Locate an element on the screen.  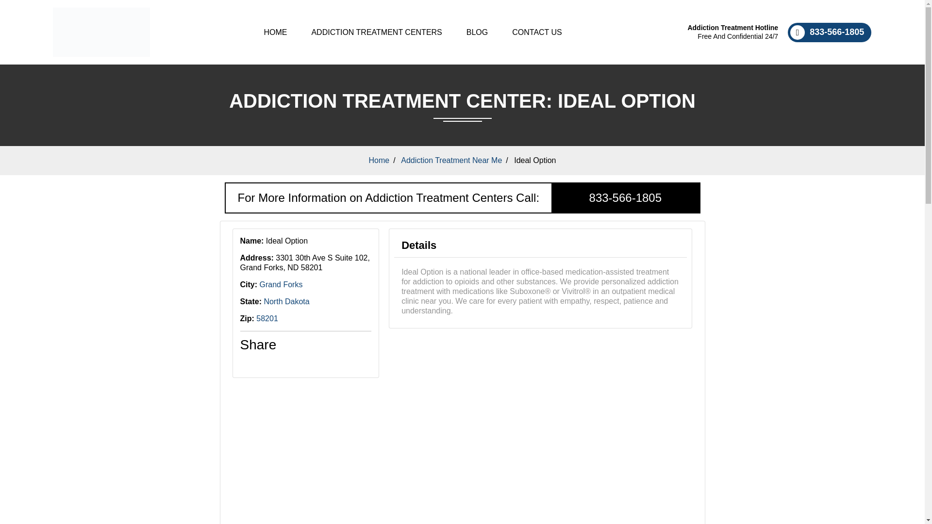
CONTACT US is located at coordinates (537, 32).